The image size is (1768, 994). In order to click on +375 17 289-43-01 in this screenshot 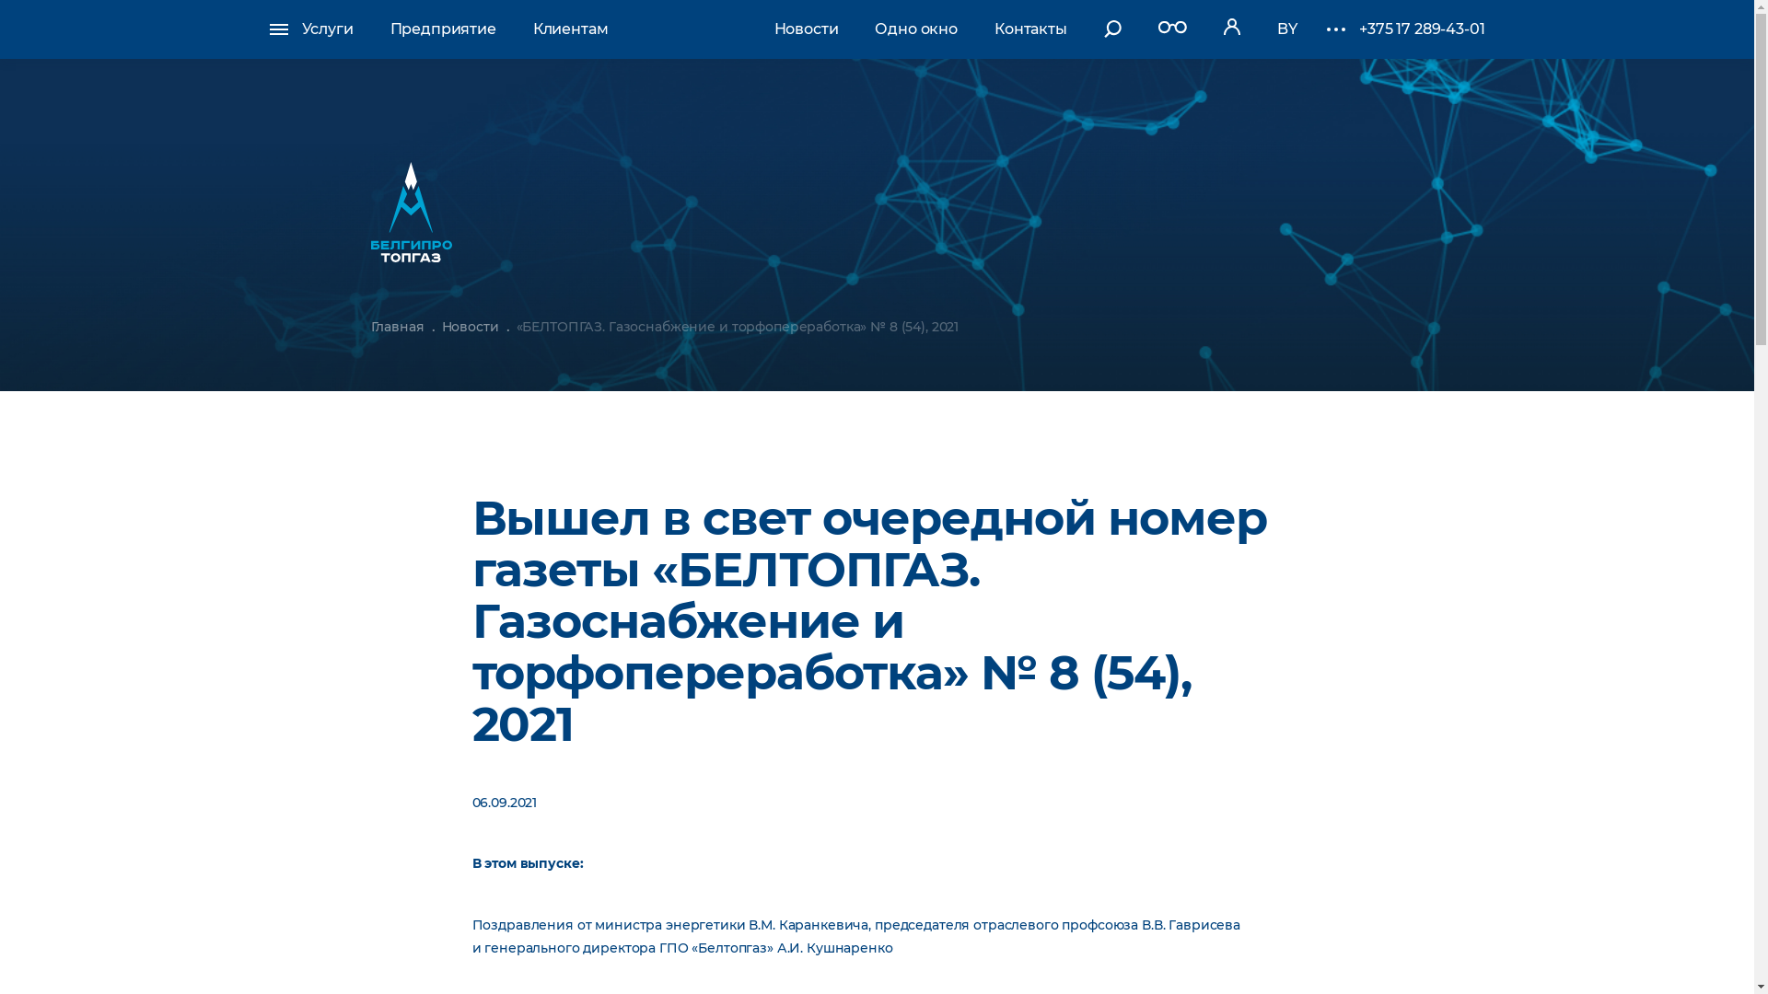, I will do `click(1422, 29)`.